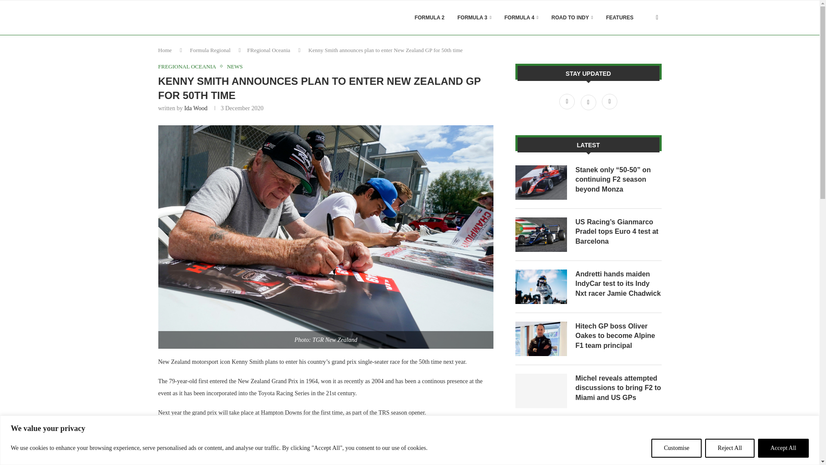 The height and width of the screenshot is (465, 826). What do you see at coordinates (268, 50) in the screenshot?
I see `FRegional Oceania` at bounding box center [268, 50].